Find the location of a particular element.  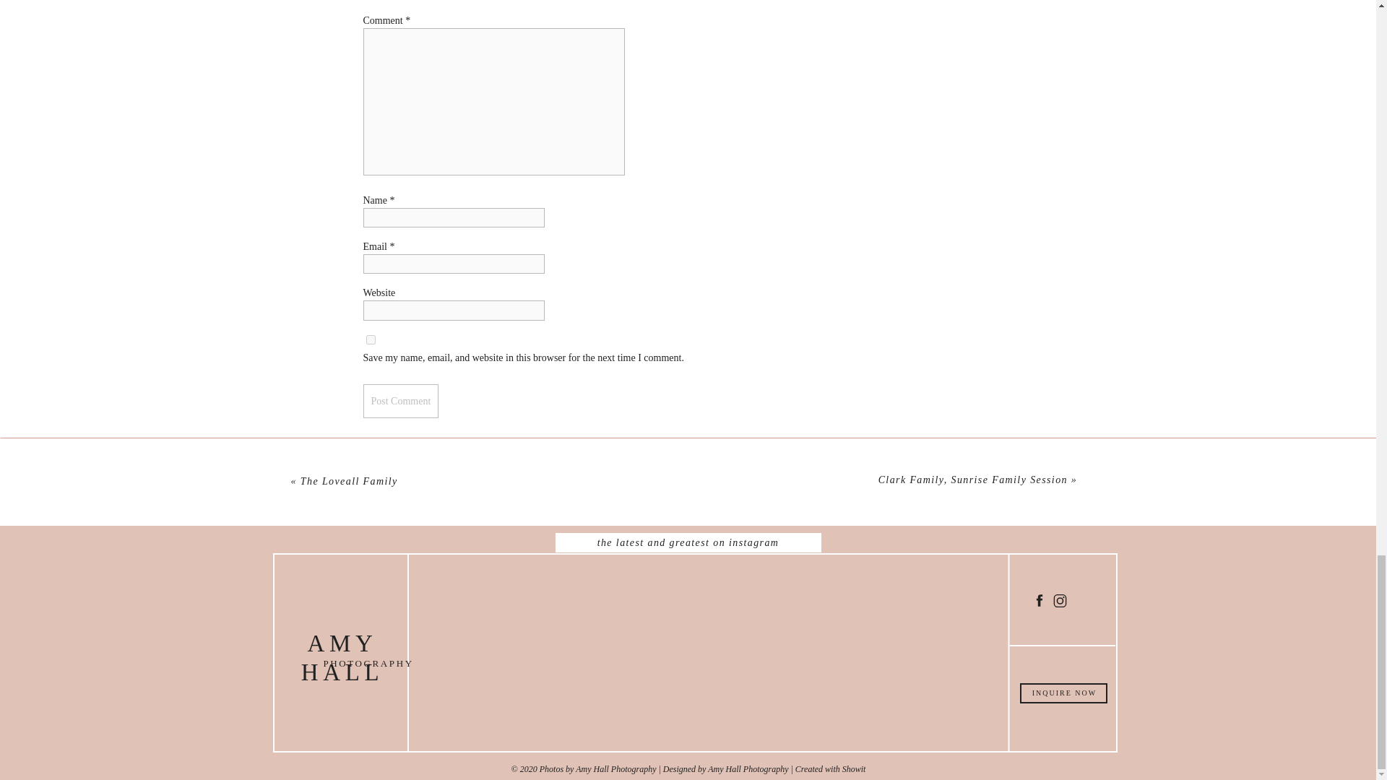

The Loveall Family is located at coordinates (350, 481).